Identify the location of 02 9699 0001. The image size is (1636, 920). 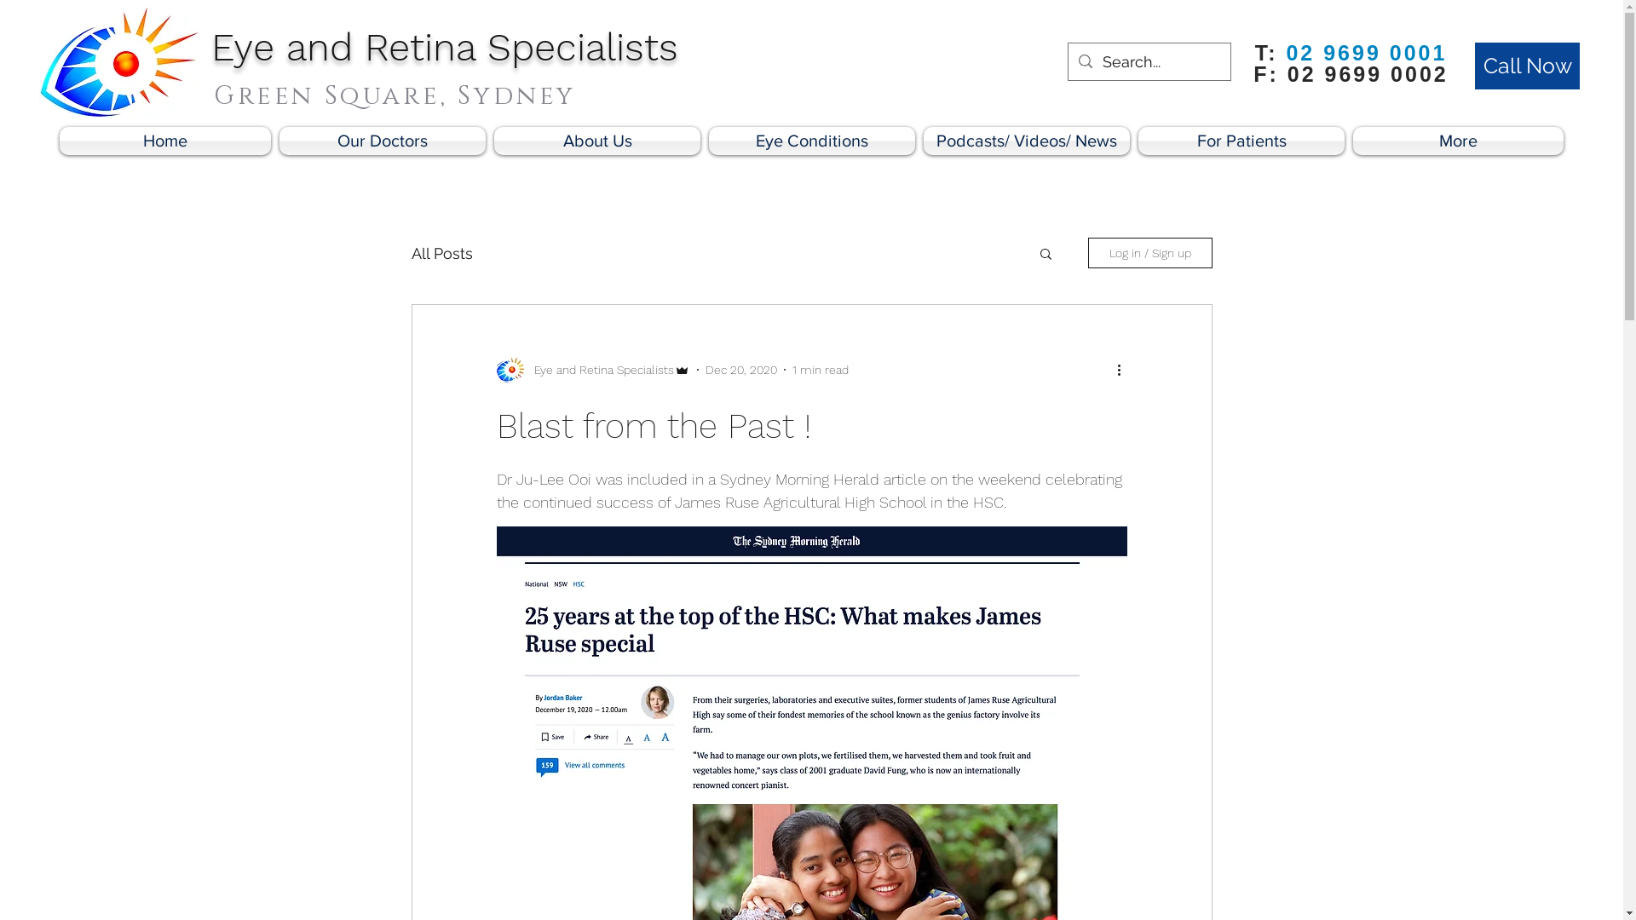
(1367, 53).